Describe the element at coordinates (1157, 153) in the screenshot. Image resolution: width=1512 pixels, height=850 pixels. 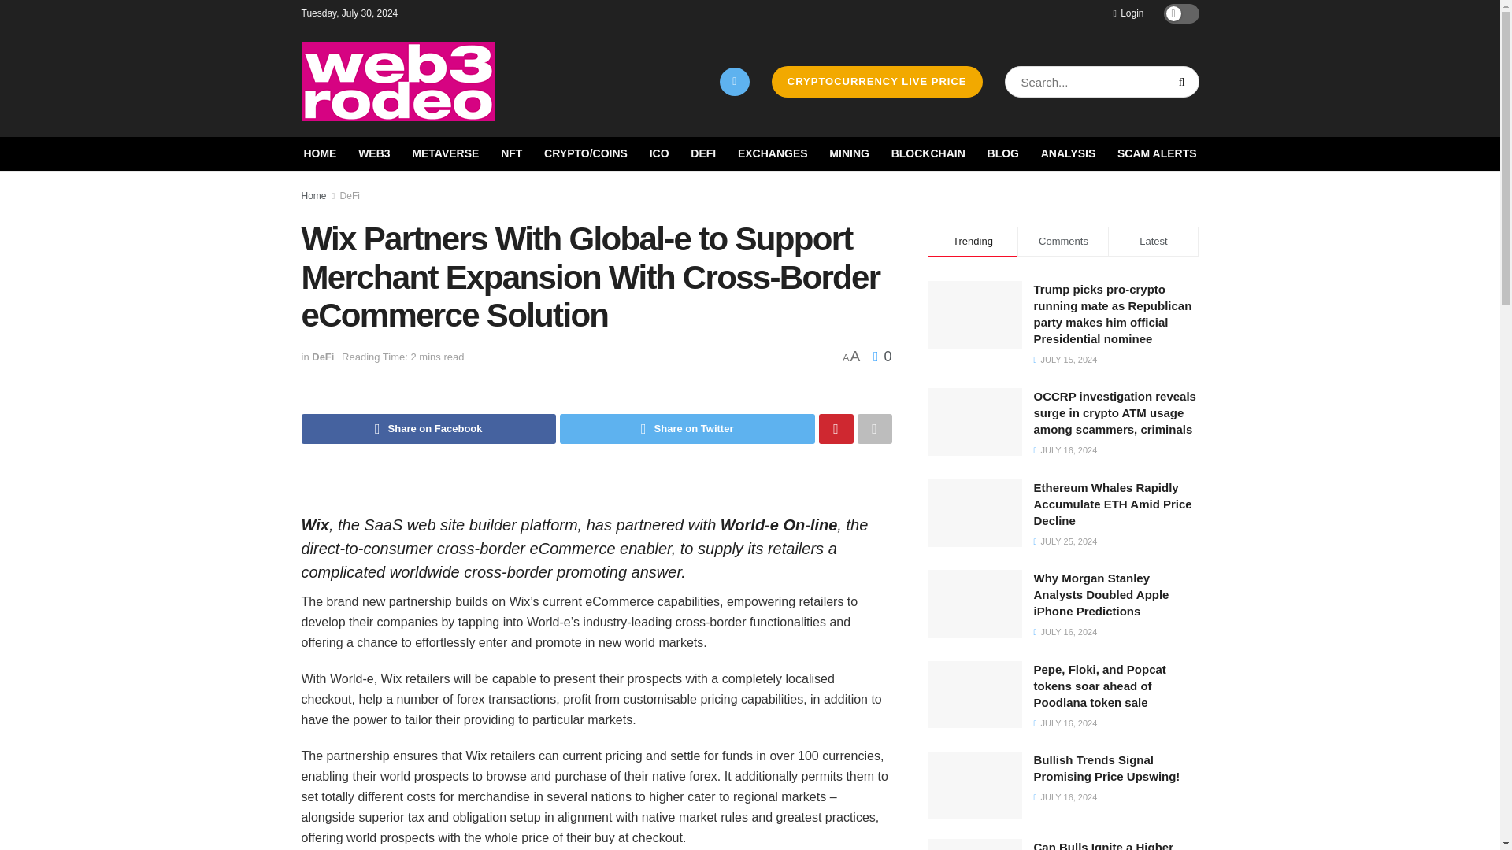
I see `SCAM ALERTS` at that location.